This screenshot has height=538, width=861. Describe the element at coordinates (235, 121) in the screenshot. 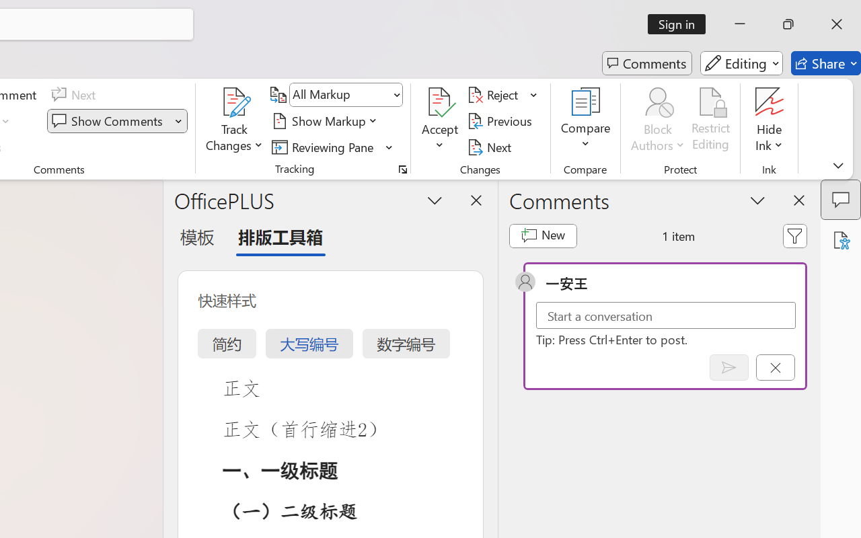

I see `Track Changes` at that location.